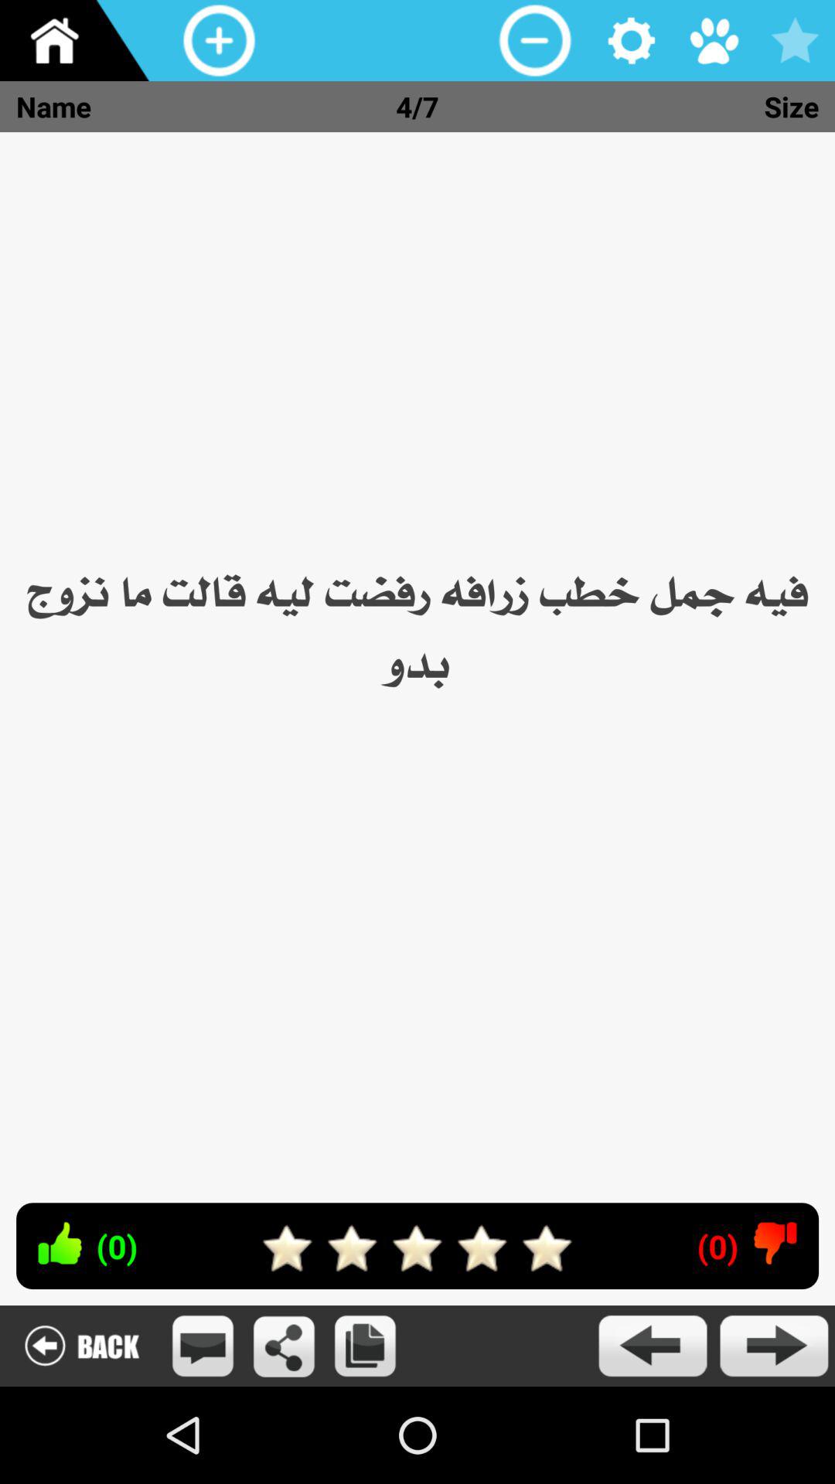  What do you see at coordinates (653, 1346) in the screenshot?
I see `go back` at bounding box center [653, 1346].